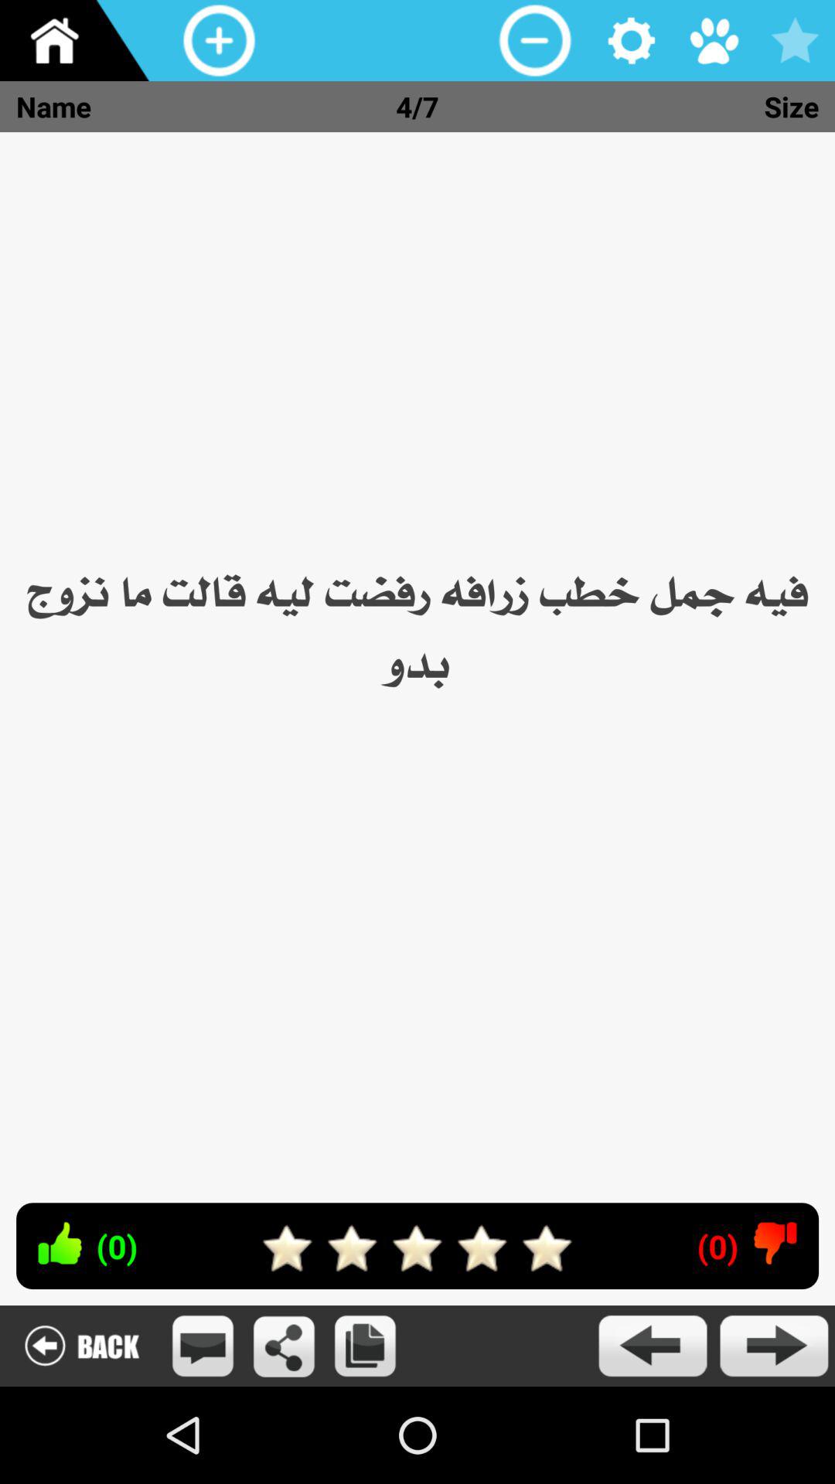  What do you see at coordinates (653, 1346) in the screenshot?
I see `go back` at bounding box center [653, 1346].